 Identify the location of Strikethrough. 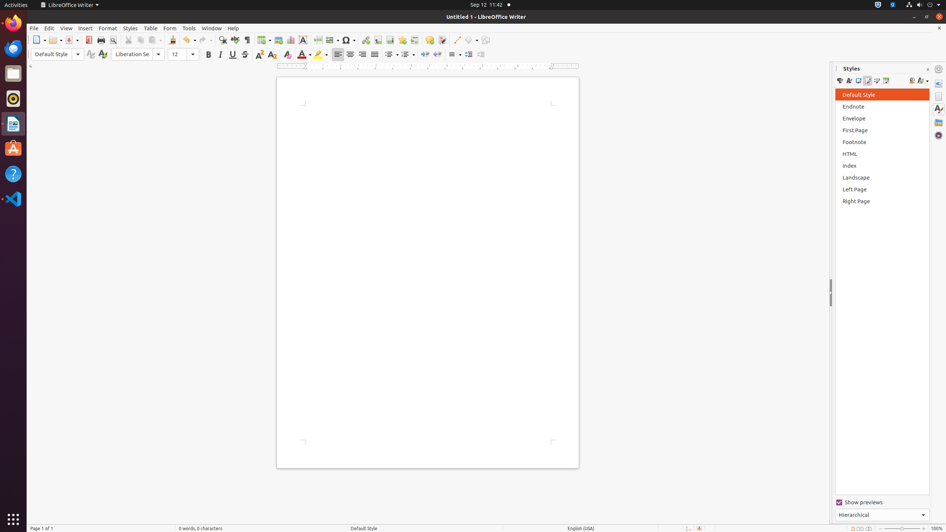
(245, 55).